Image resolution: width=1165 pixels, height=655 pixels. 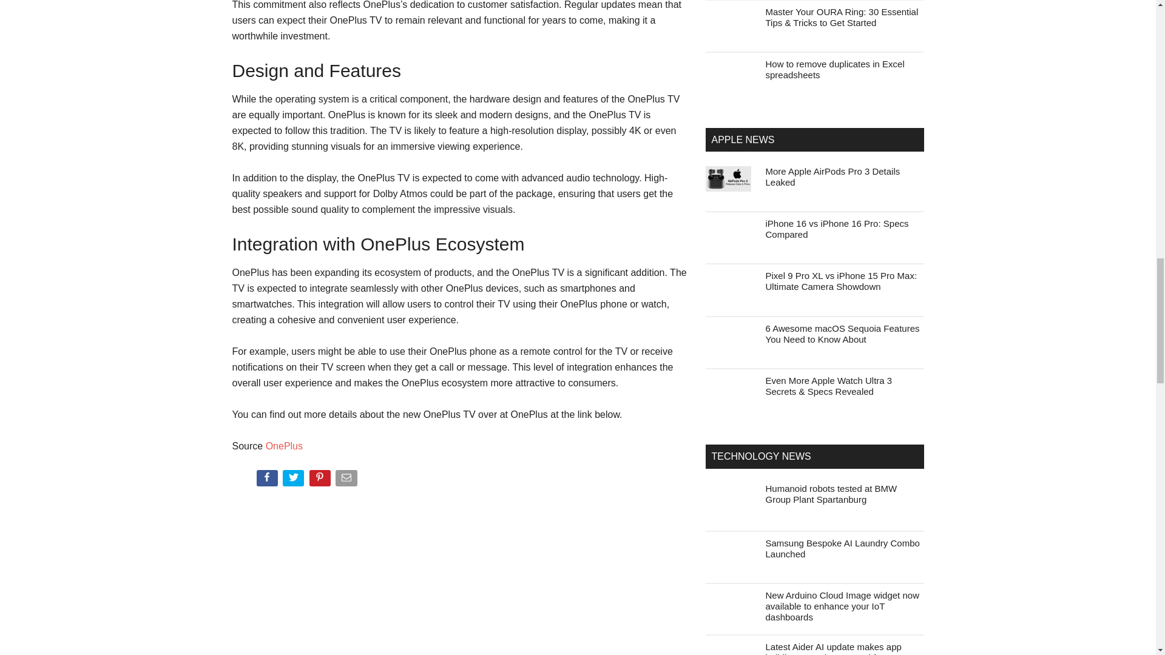 What do you see at coordinates (294, 480) in the screenshot?
I see `Tweet` at bounding box center [294, 480].